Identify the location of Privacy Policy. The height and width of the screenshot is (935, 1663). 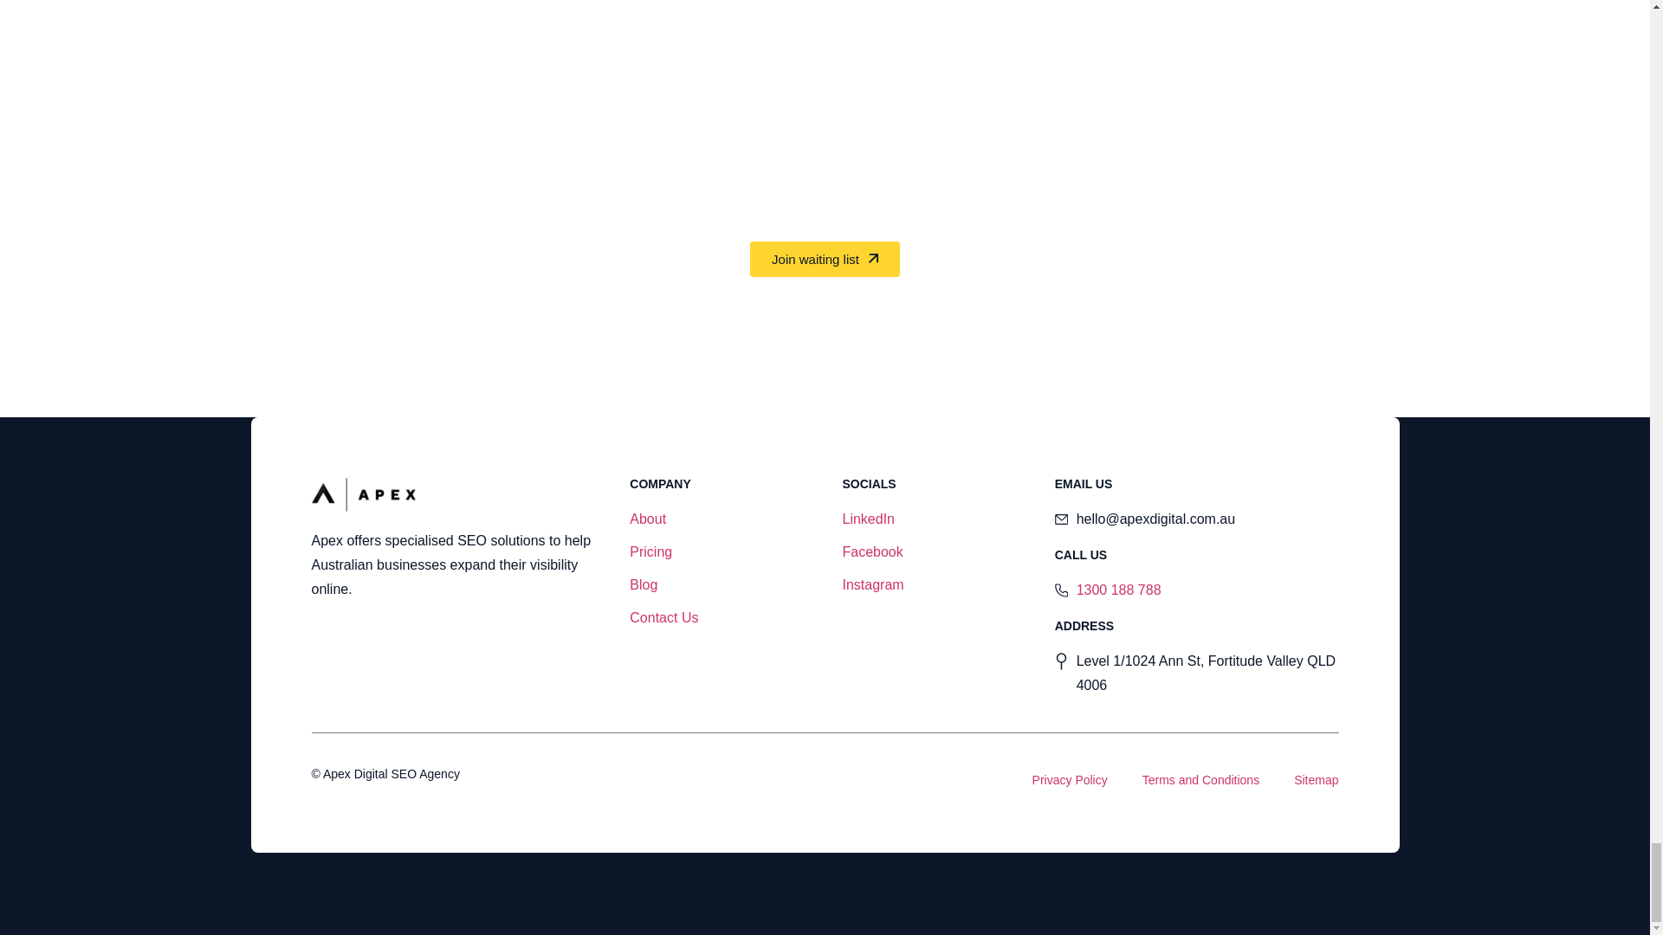
(1070, 779).